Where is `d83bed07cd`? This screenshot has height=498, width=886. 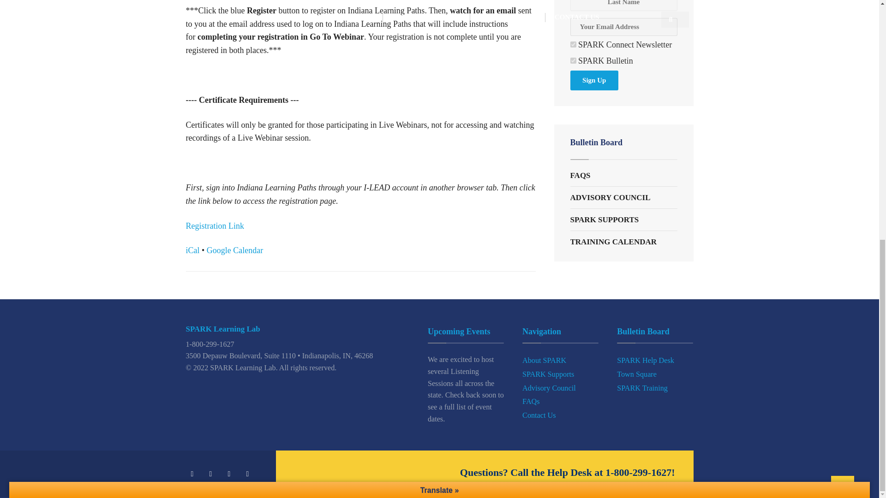 d83bed07cd is located at coordinates (573, 61).